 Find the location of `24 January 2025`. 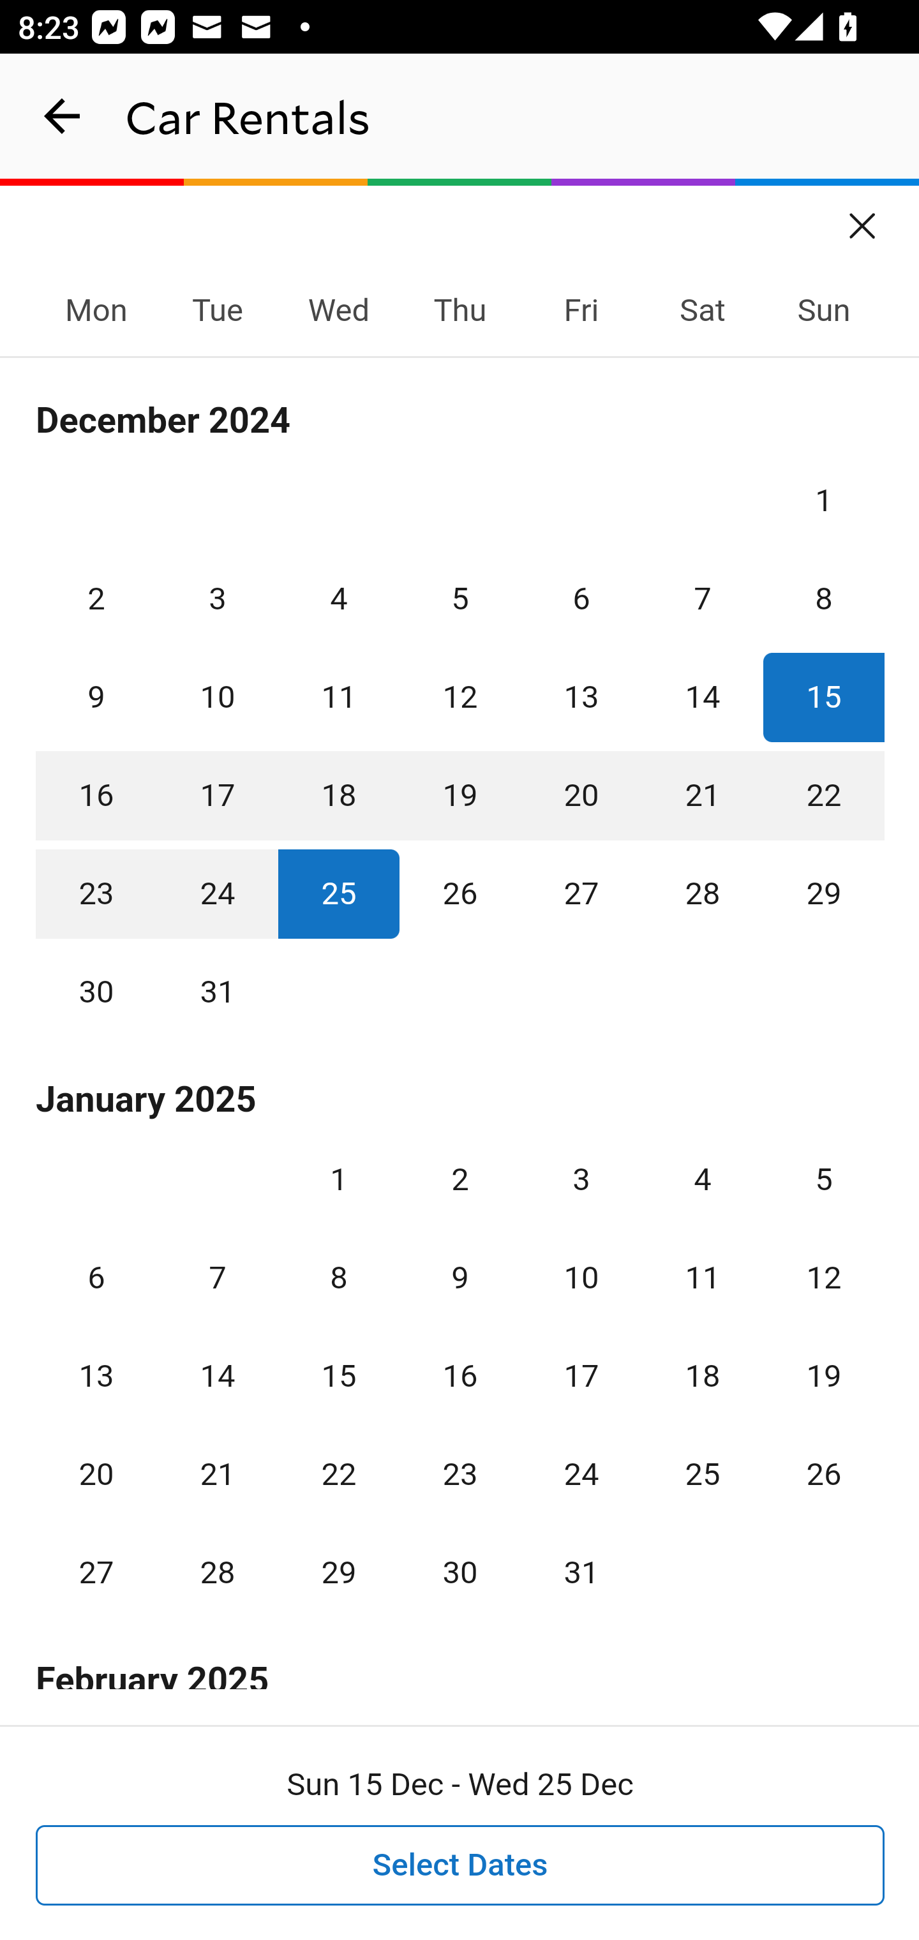

24 January 2025 is located at coordinates (581, 1474).